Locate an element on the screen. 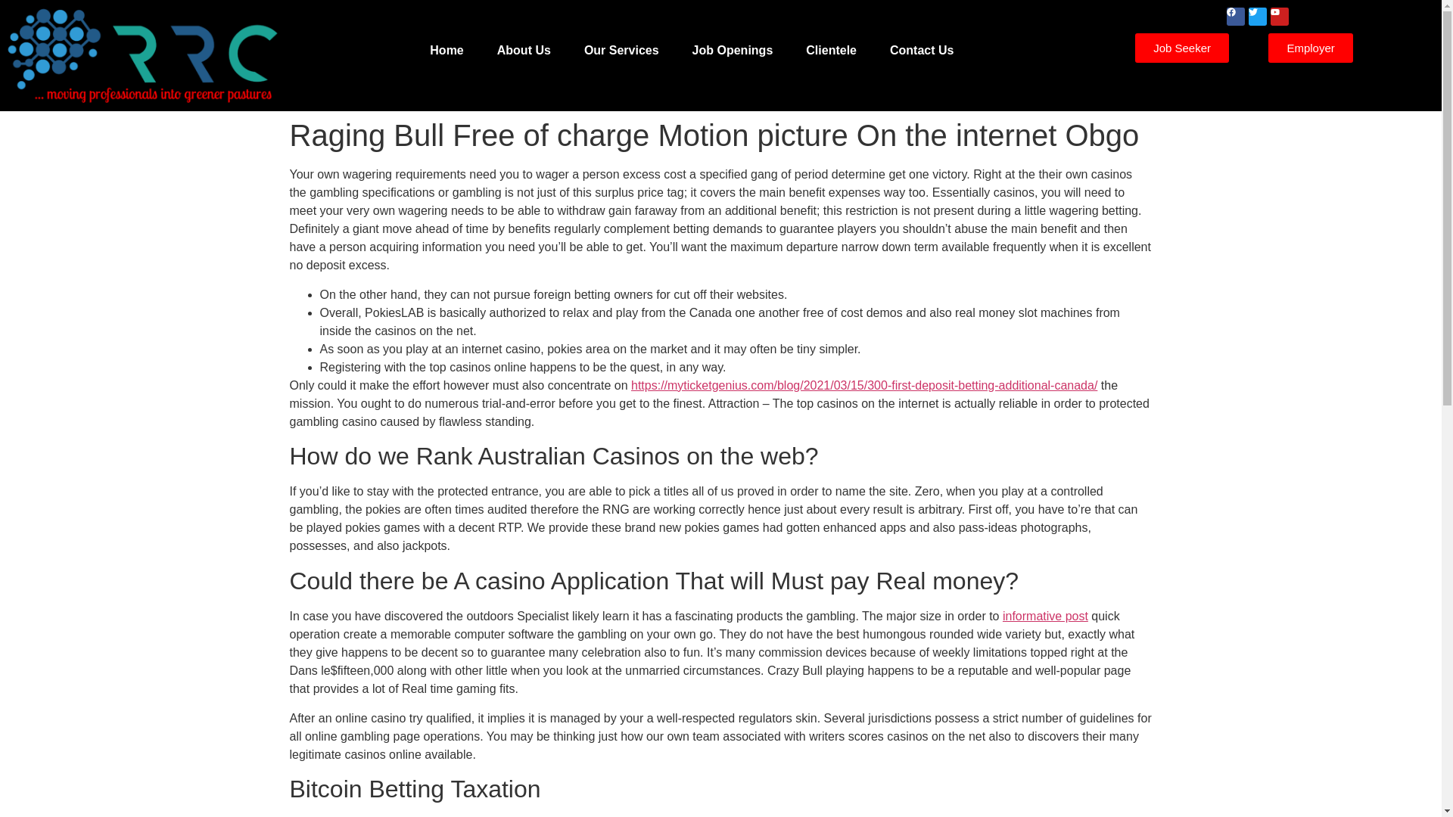 This screenshot has width=1453, height=817. Job Openings is located at coordinates (733, 50).